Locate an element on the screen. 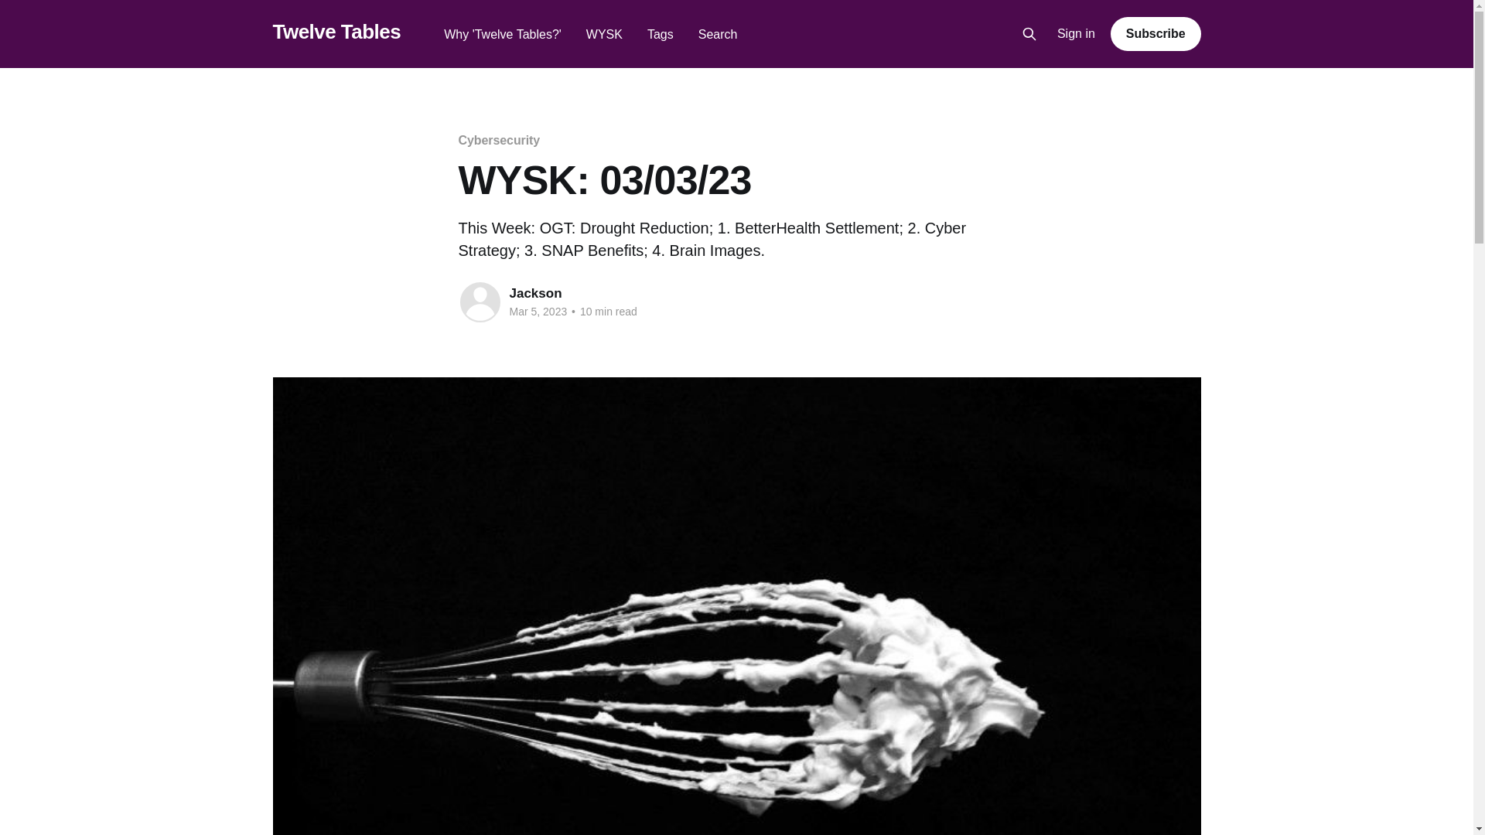 The image size is (1485, 835). Subscribe is located at coordinates (1156, 33).